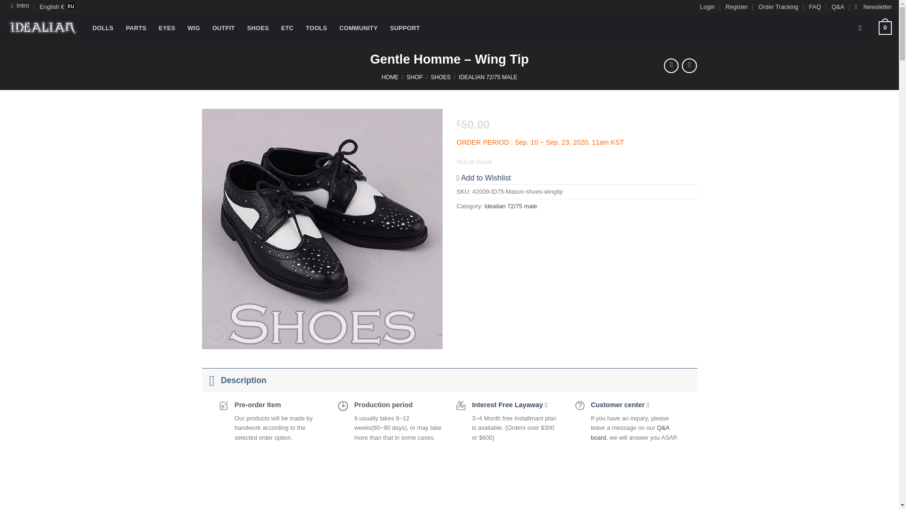 The width and height of the screenshot is (906, 509). What do you see at coordinates (103, 28) in the screenshot?
I see `Idealian Dolls` at bounding box center [103, 28].